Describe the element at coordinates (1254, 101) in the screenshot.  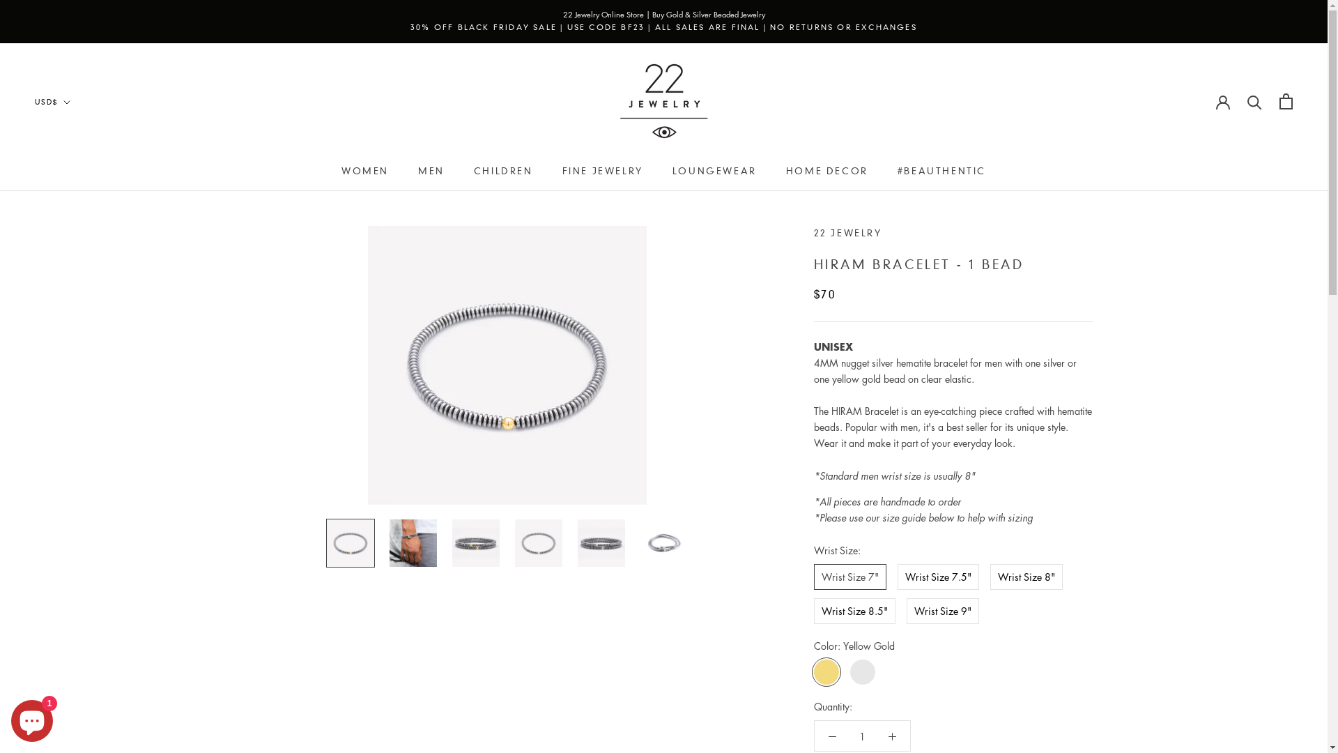
I see `/search` at that location.